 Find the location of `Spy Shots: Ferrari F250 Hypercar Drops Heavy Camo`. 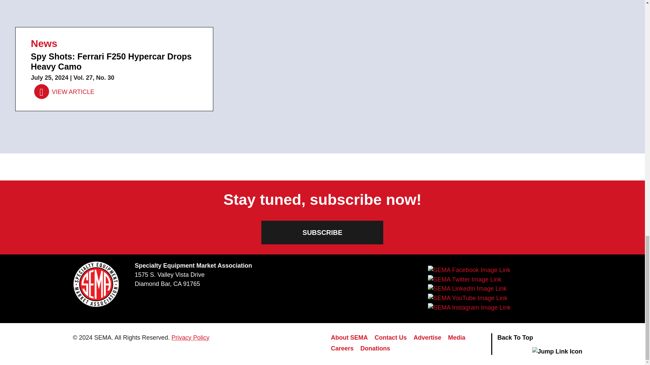

Spy Shots: Ferrari F250 Hypercar Drops Heavy Camo is located at coordinates (64, 92).